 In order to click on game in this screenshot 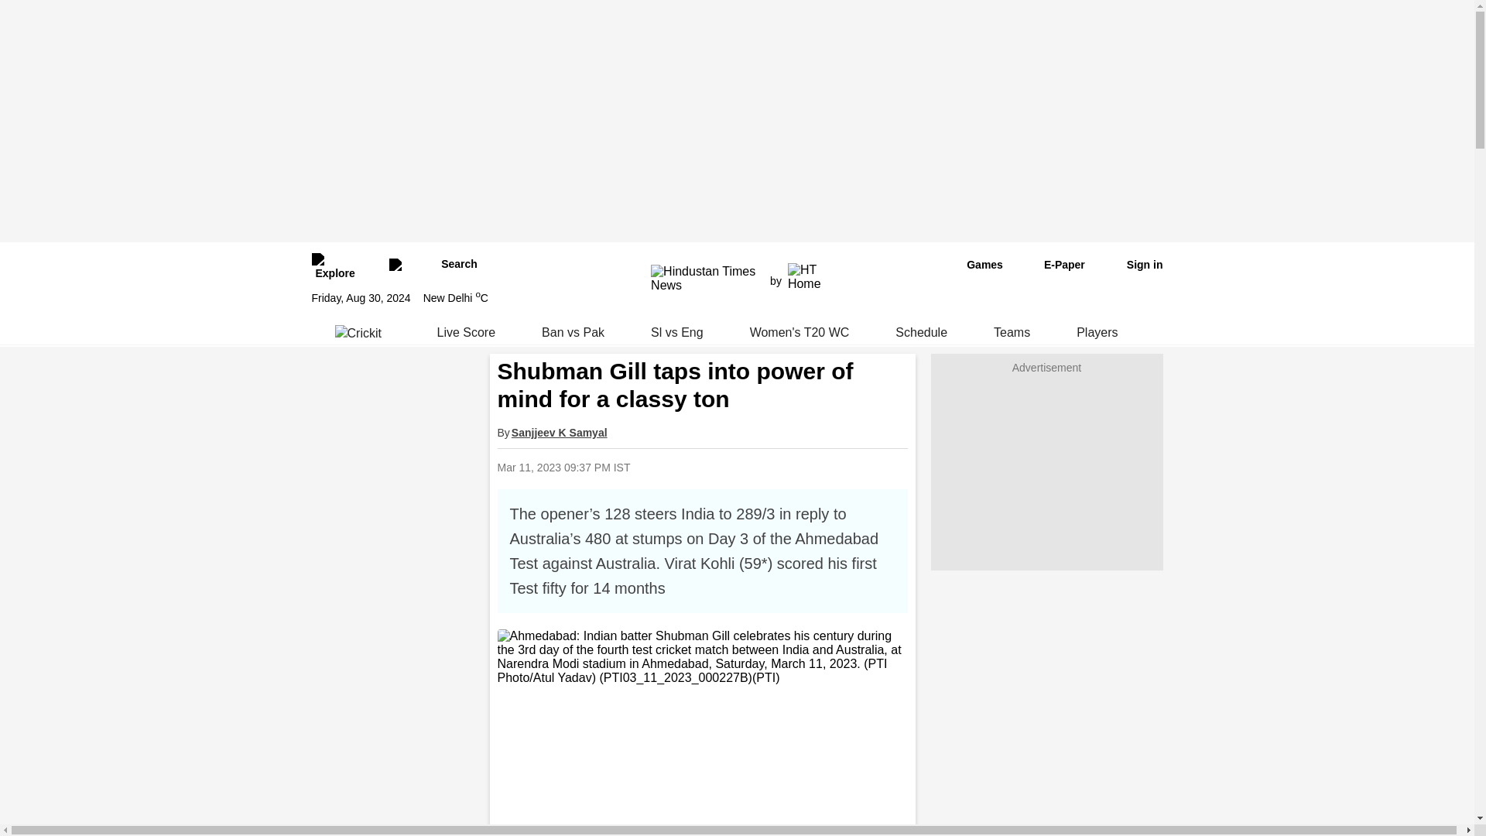, I will do `click(974, 265)`.